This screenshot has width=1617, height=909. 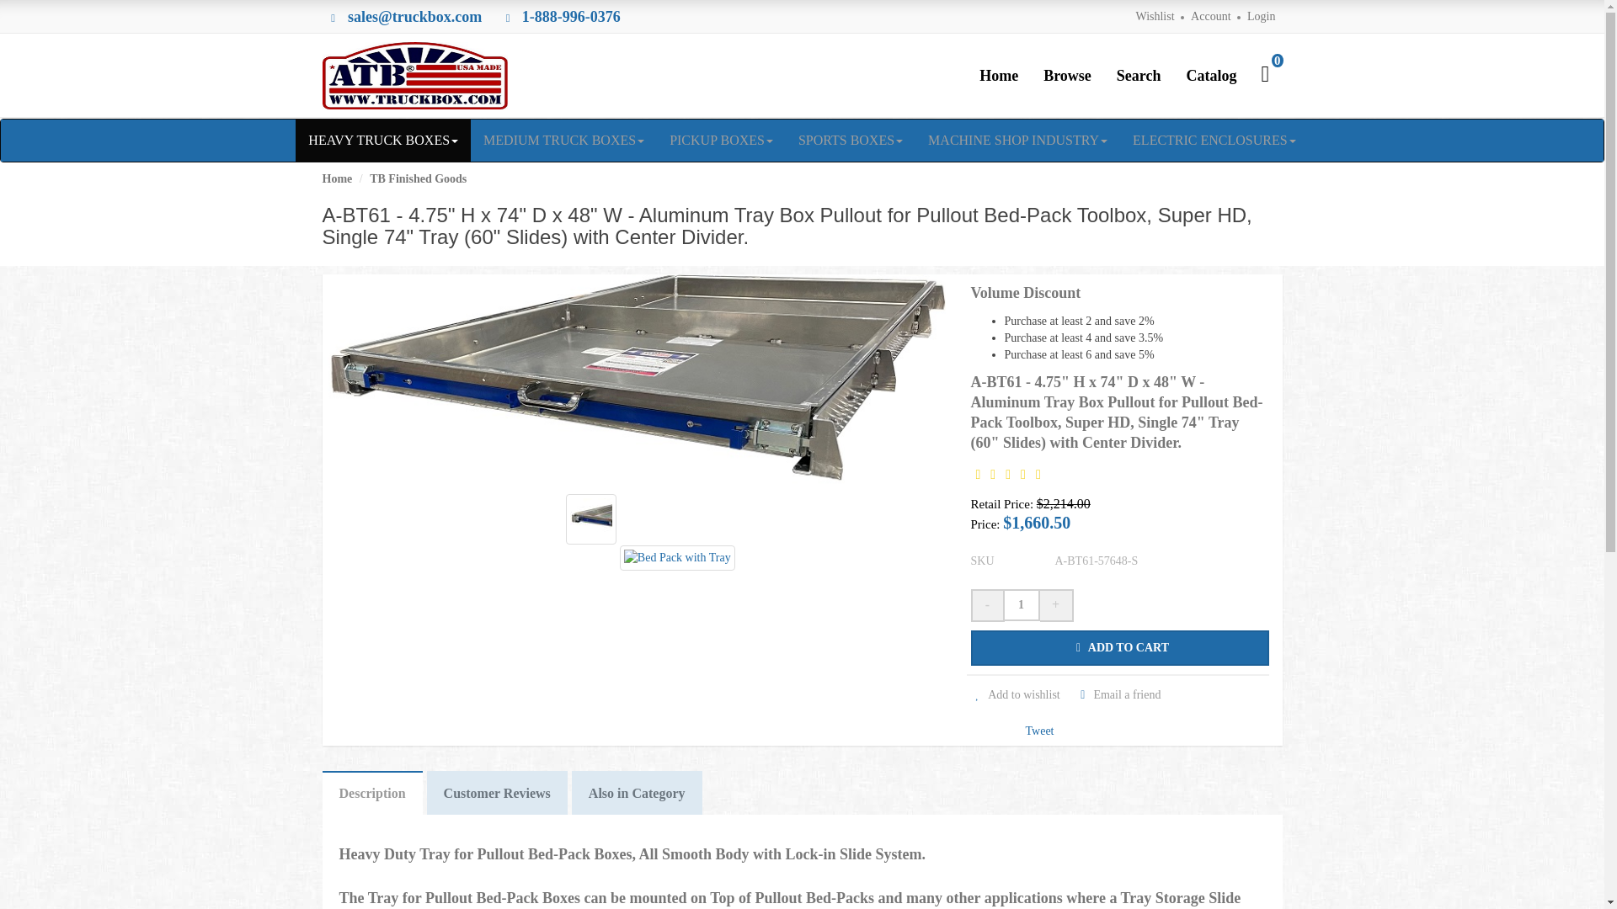 What do you see at coordinates (610, 19) in the screenshot?
I see `376` at bounding box center [610, 19].